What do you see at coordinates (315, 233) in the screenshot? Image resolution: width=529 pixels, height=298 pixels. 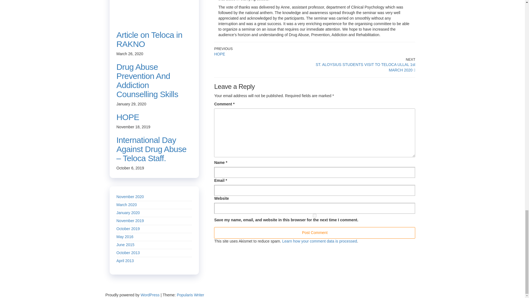 I see `Post Comment` at bounding box center [315, 233].